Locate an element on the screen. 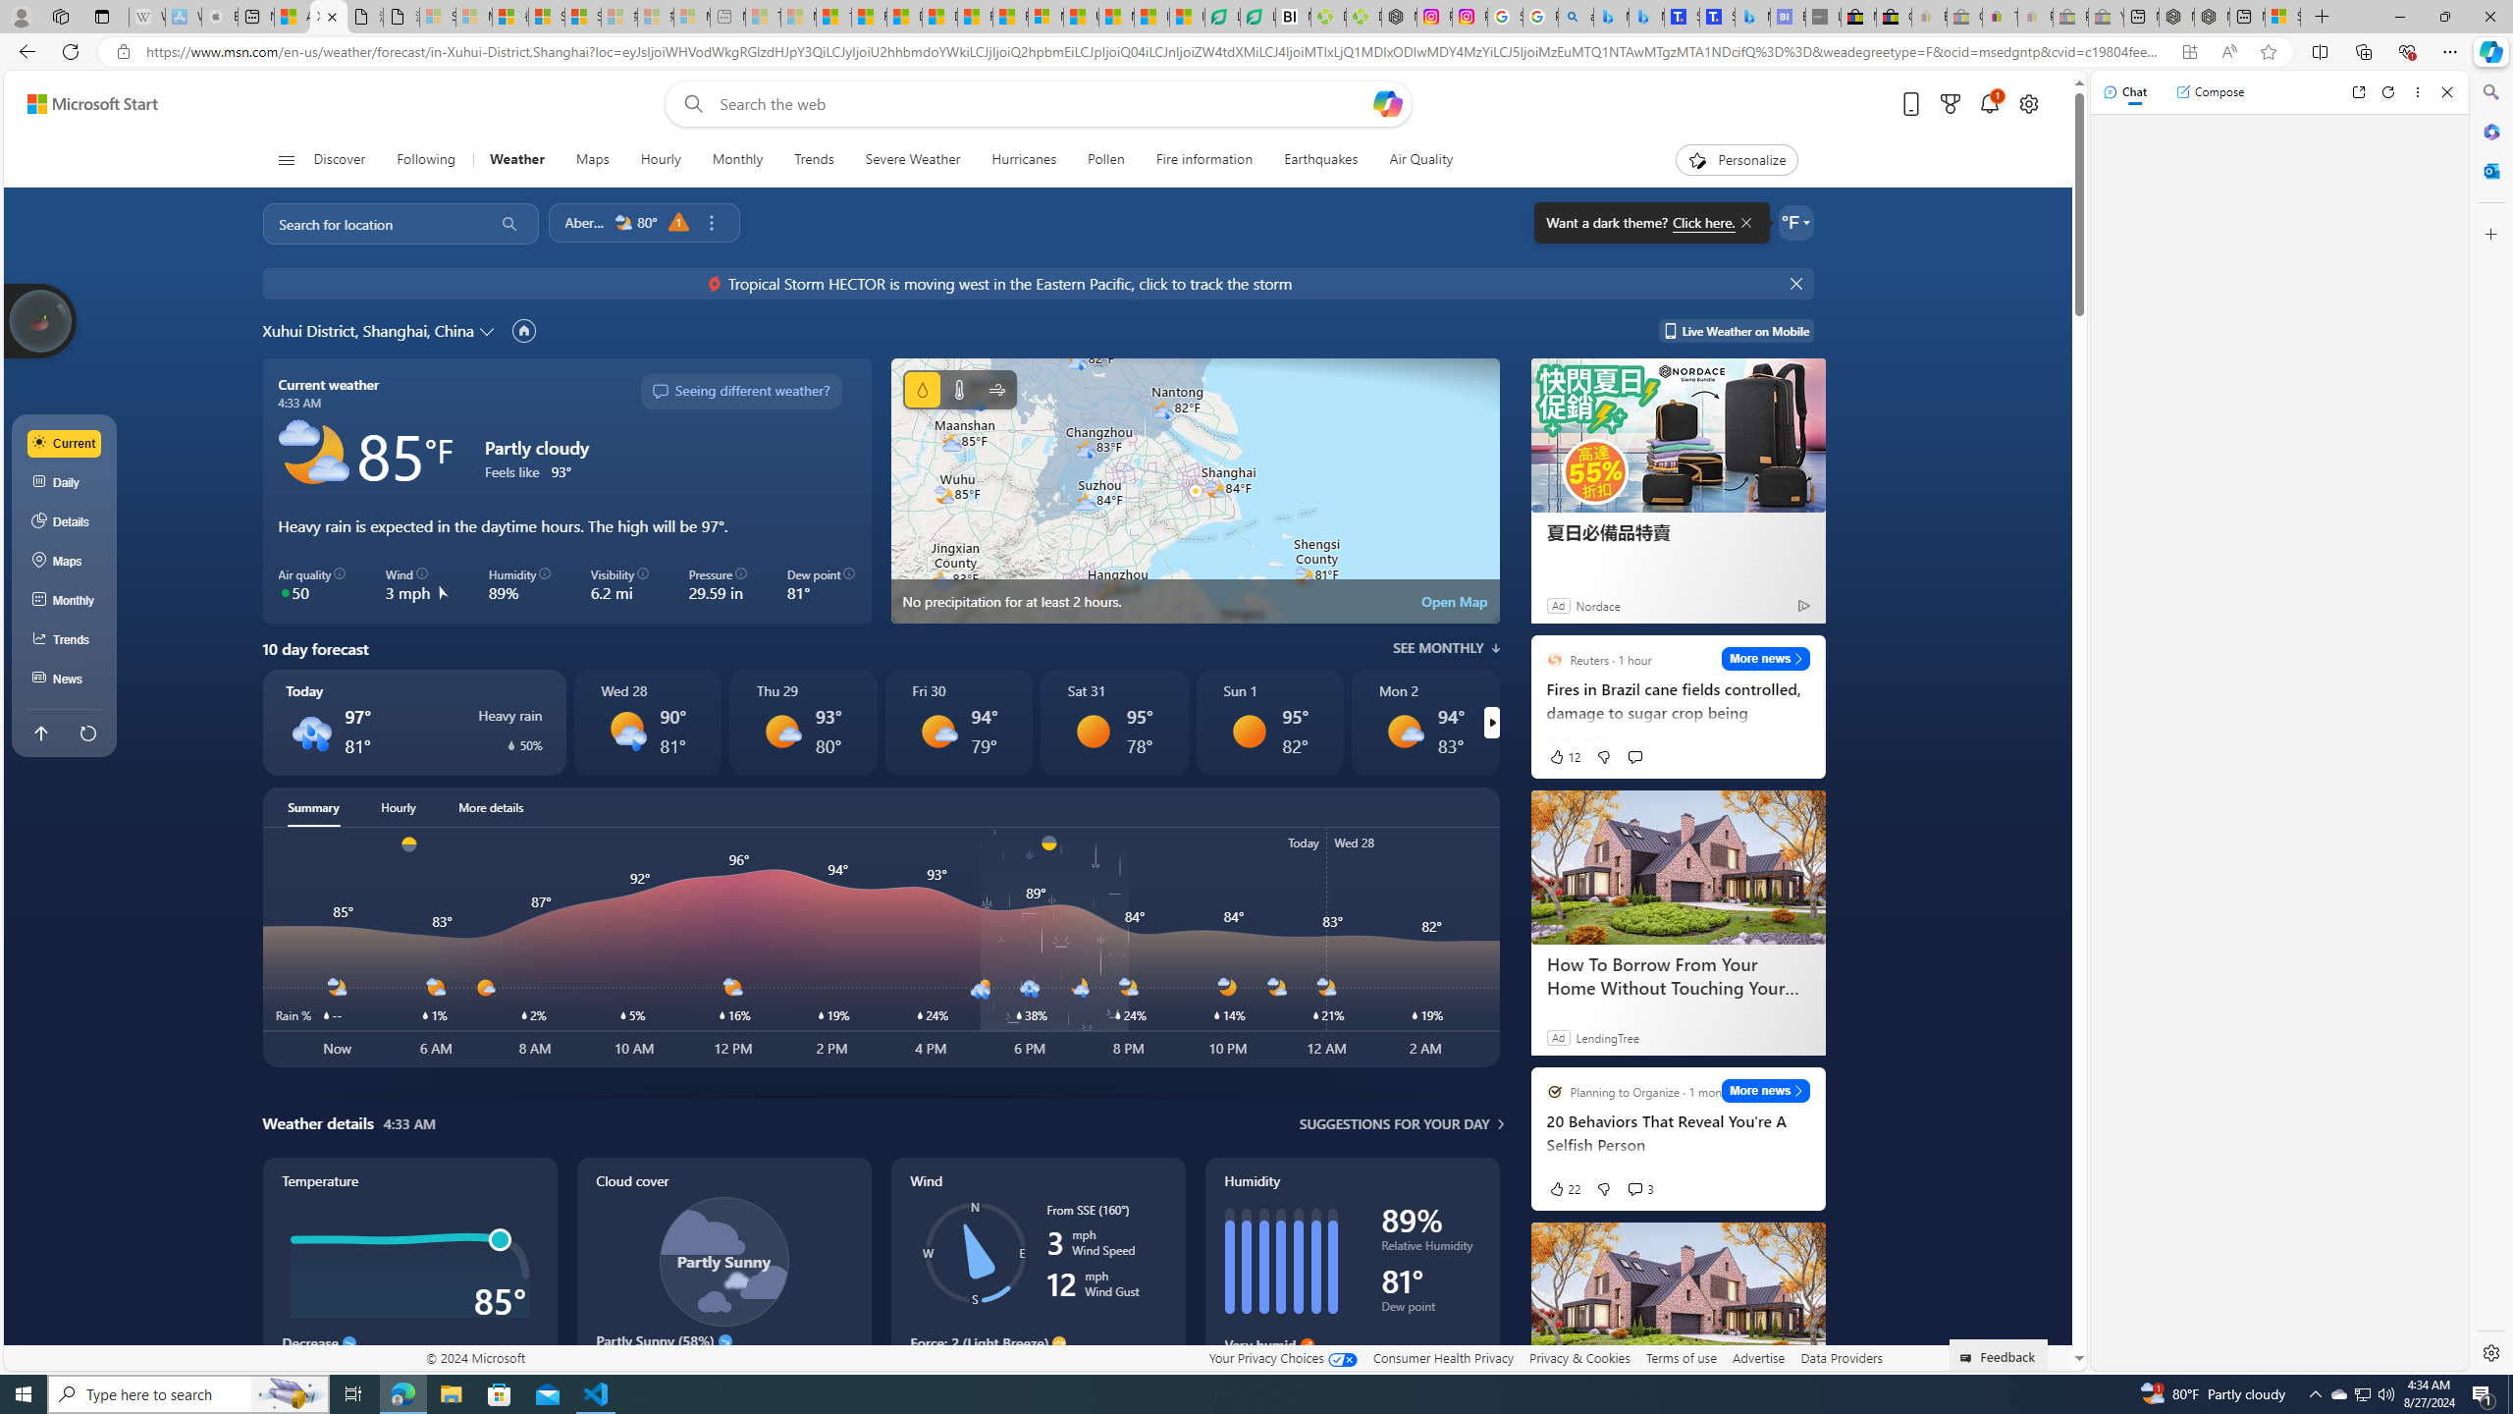 This screenshot has height=1414, width=2513. Partly cloudy is located at coordinates (314, 455).